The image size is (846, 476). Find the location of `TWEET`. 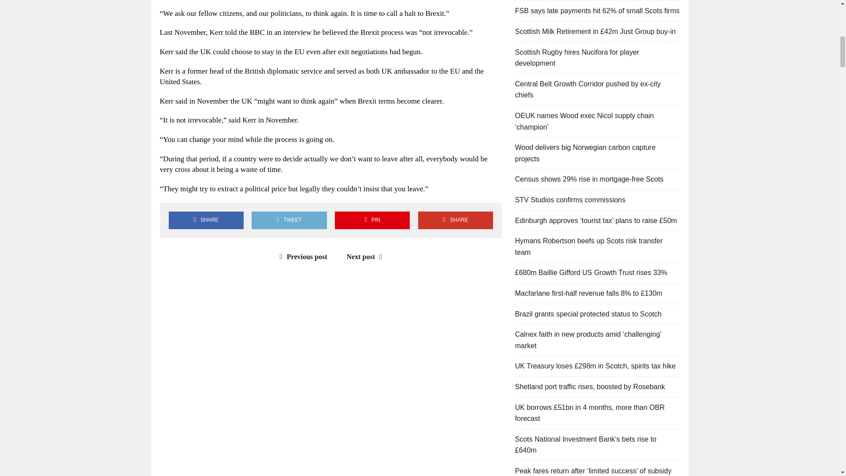

TWEET is located at coordinates (289, 220).